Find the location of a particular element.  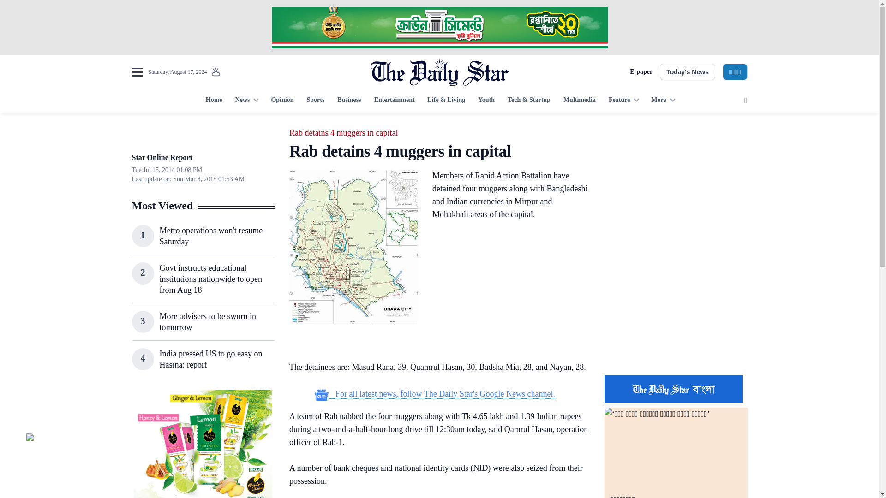

3rd party ad content is located at coordinates (676, 308).